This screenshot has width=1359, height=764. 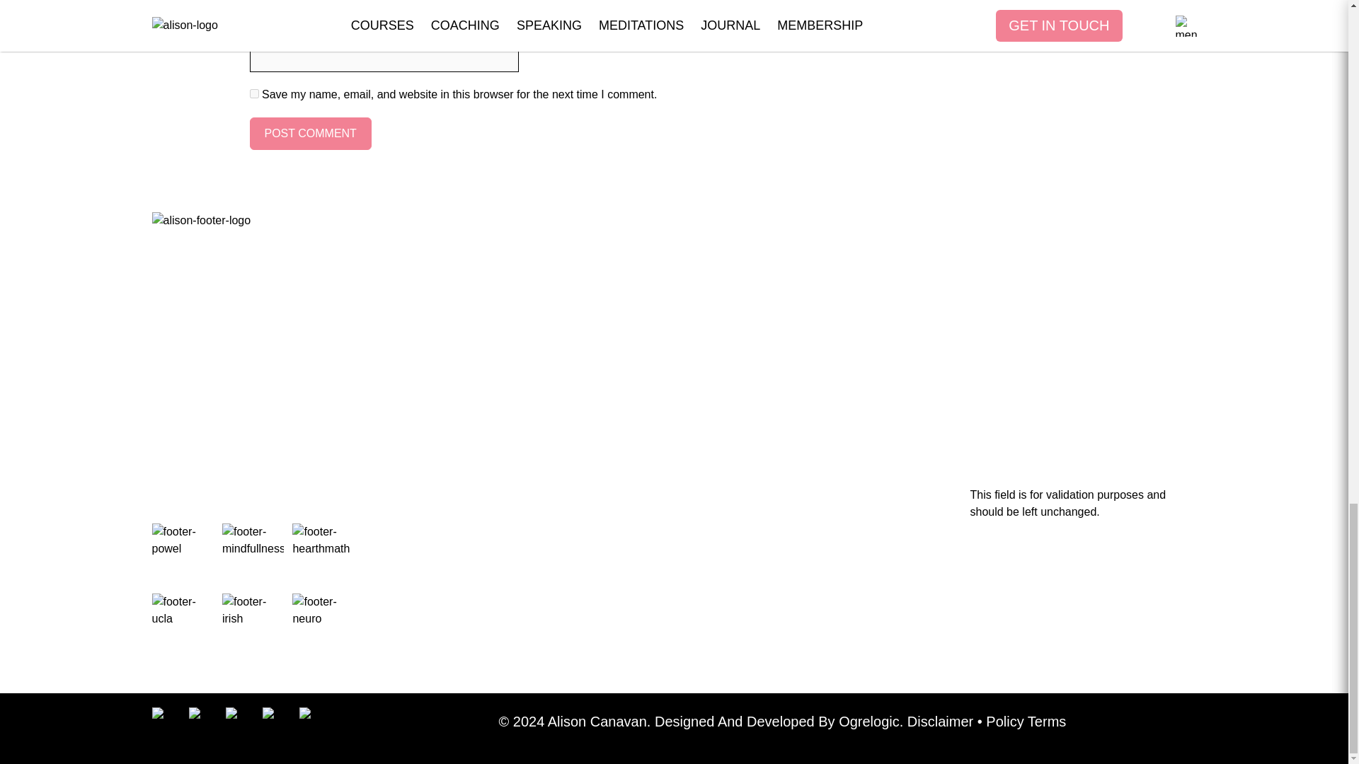 What do you see at coordinates (253, 93) in the screenshot?
I see `yes` at bounding box center [253, 93].